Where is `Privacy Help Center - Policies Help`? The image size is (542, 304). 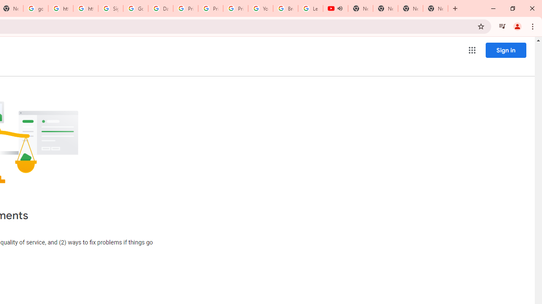
Privacy Help Center - Policies Help is located at coordinates (211, 8).